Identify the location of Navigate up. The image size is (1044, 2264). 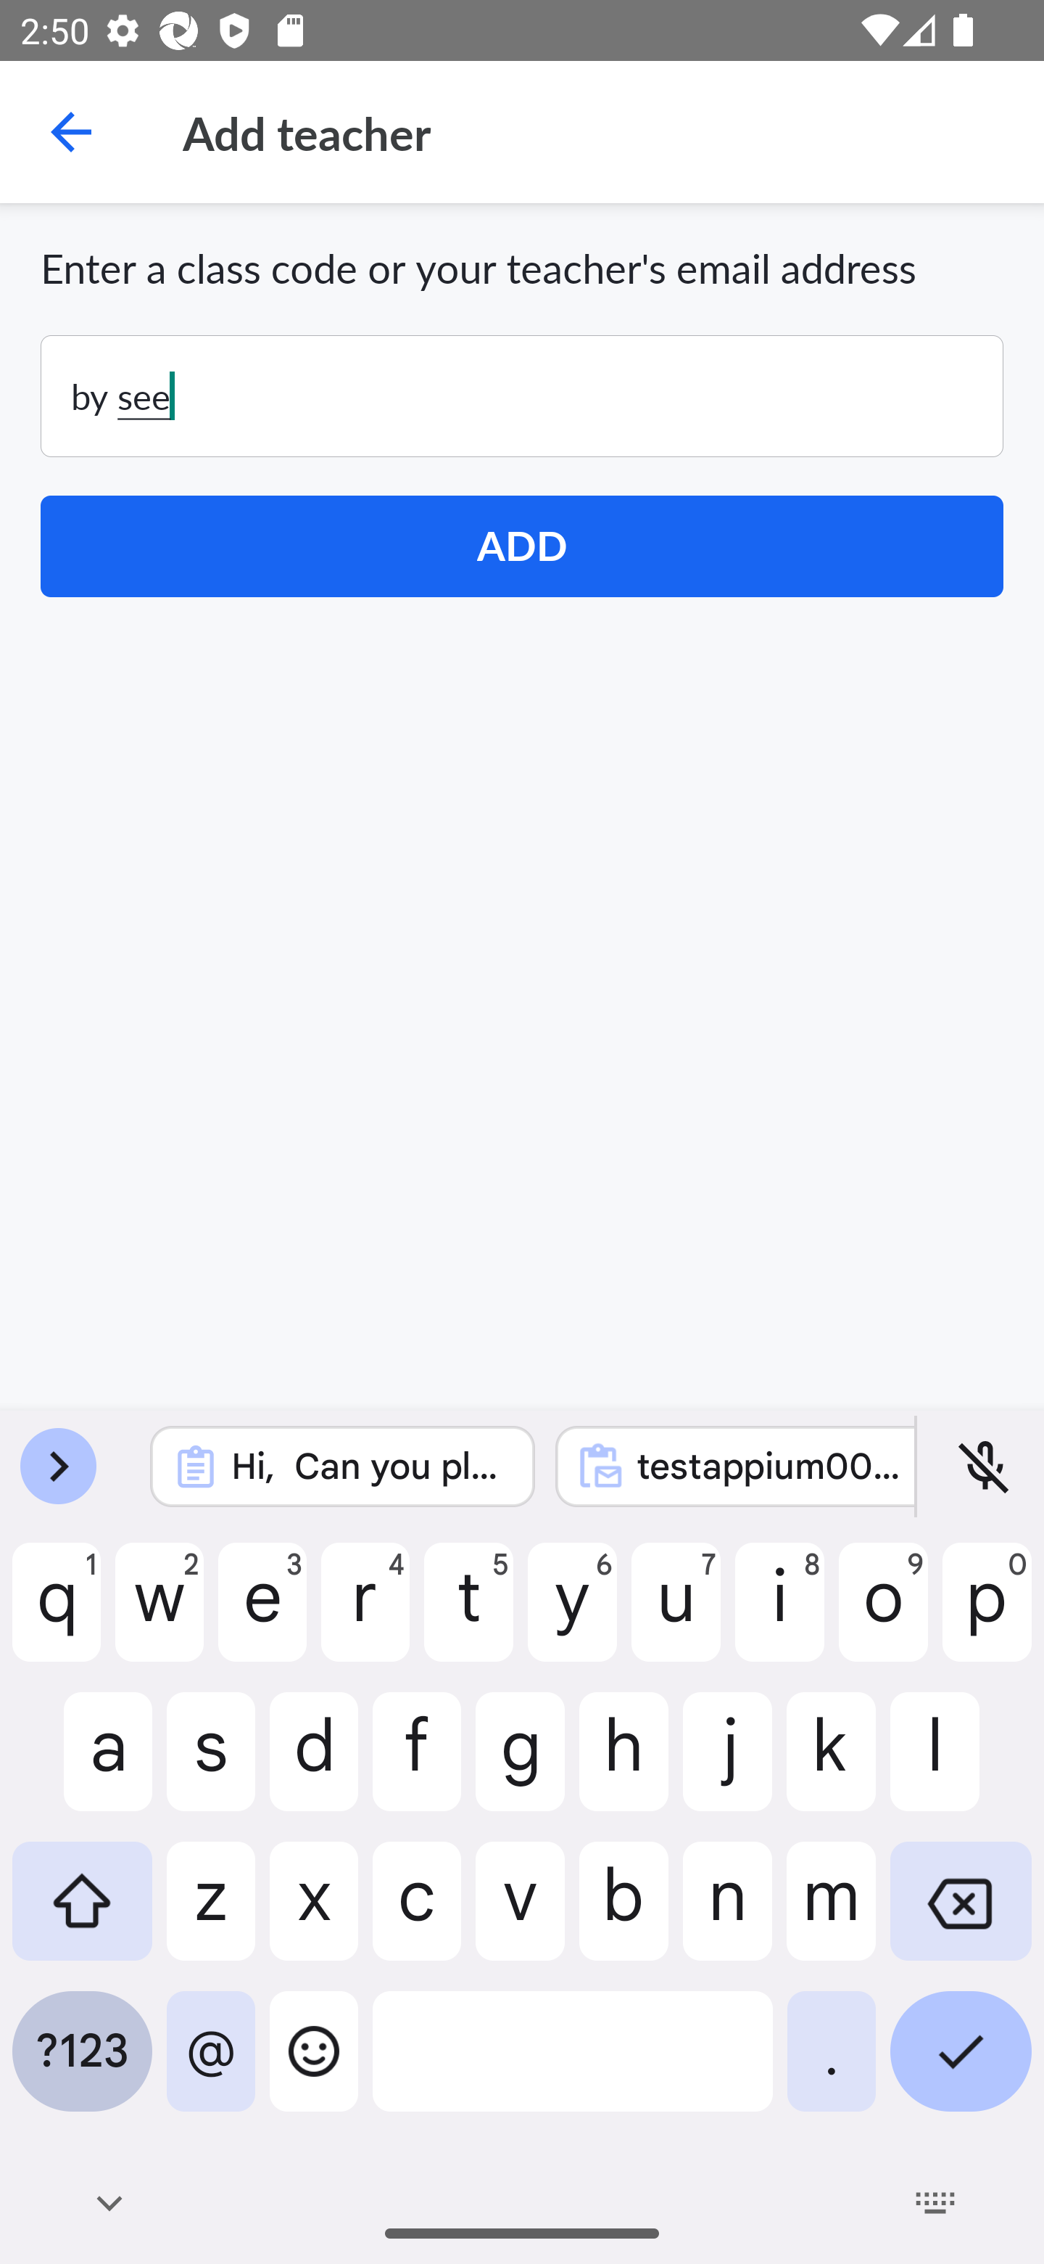
(71, 132).